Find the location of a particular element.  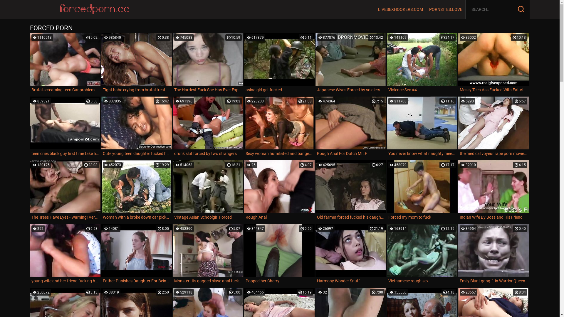

7:15
474364
Rough Anal For Dutch MILF is located at coordinates (351, 127).